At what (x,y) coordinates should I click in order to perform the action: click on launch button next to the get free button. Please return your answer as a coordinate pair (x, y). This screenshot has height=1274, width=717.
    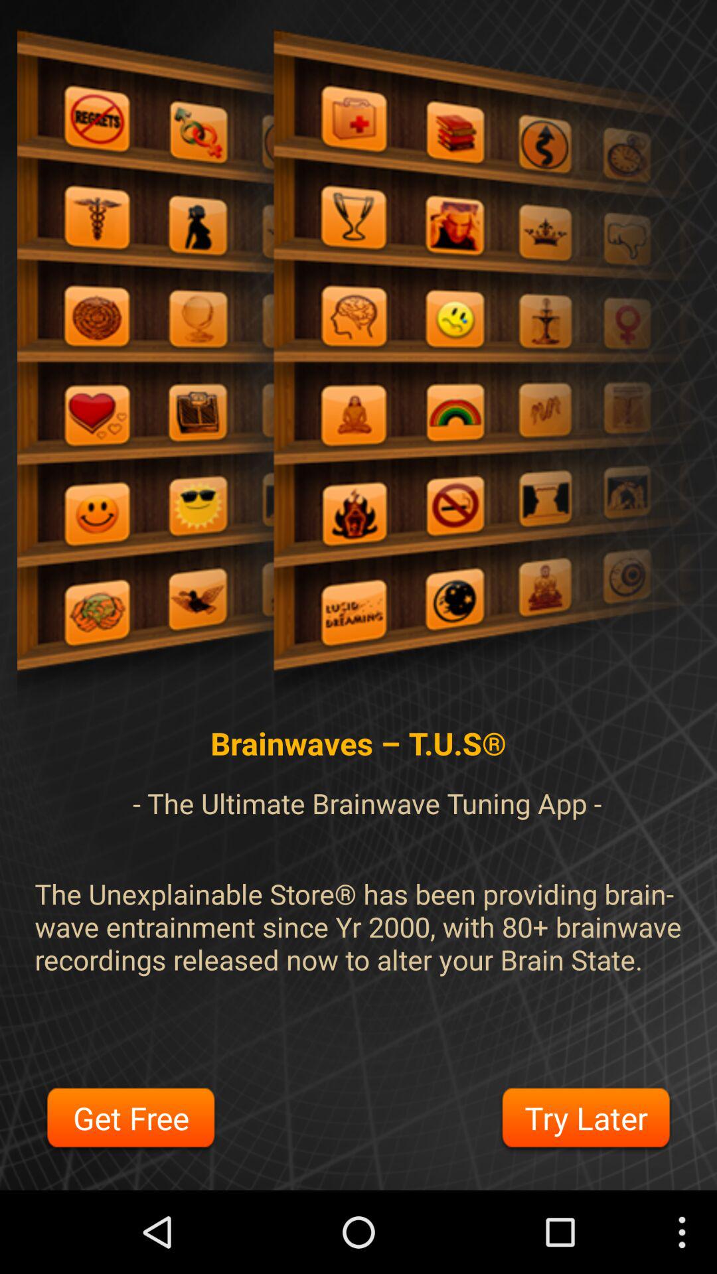
    Looking at the image, I should click on (586, 1120).